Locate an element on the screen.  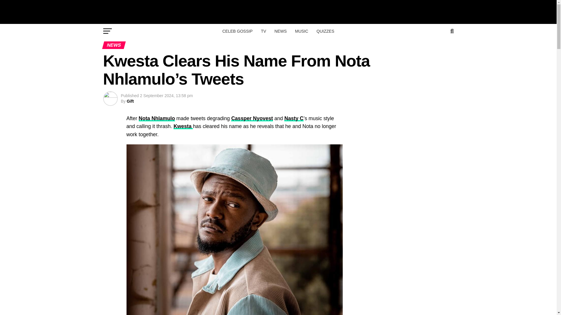
Gift is located at coordinates (130, 101).